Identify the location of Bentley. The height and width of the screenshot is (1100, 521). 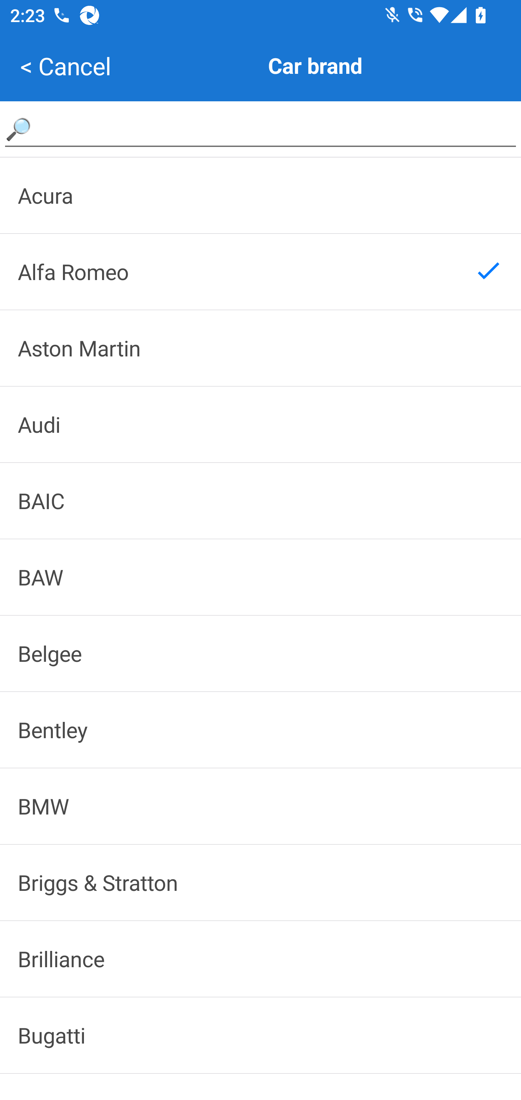
(260, 729).